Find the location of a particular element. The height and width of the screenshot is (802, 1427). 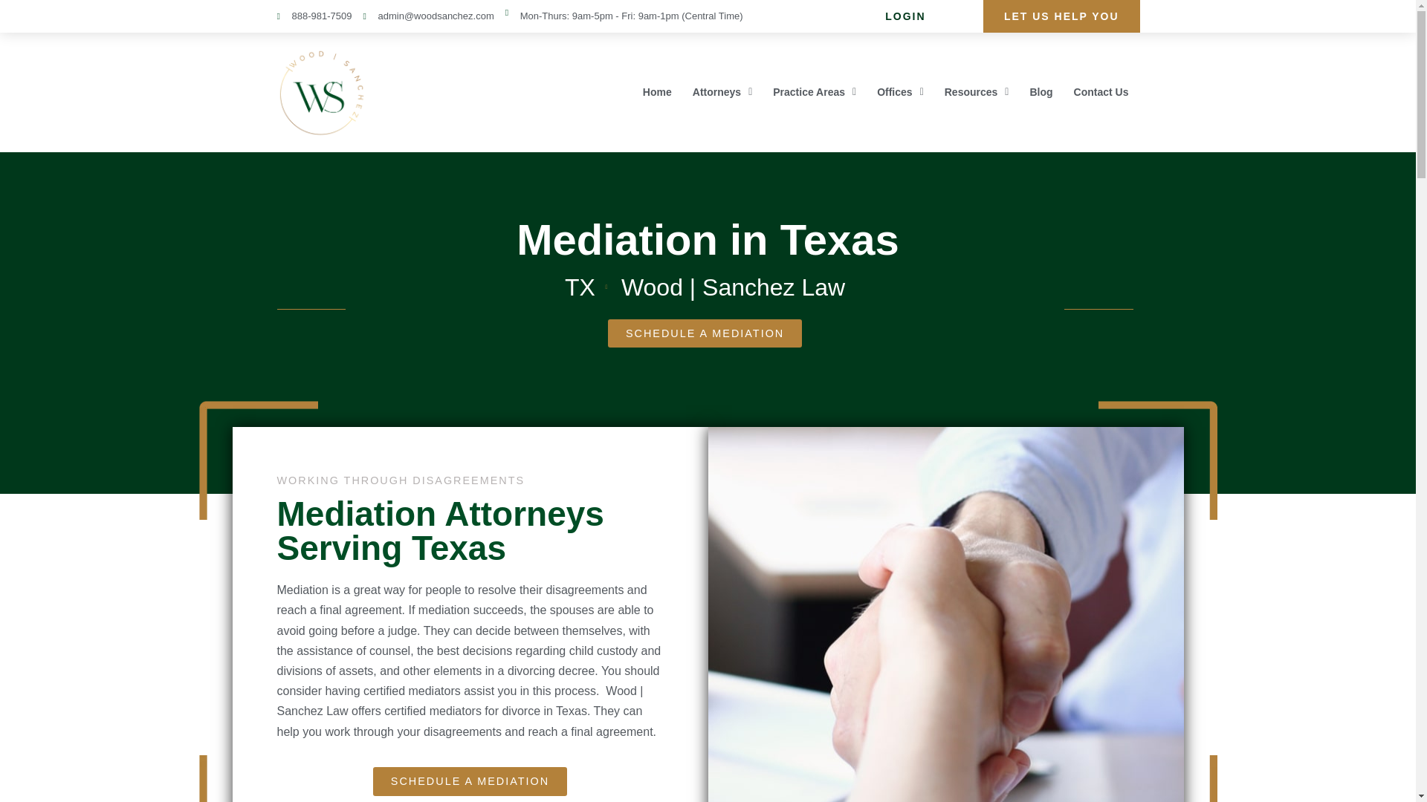

Attorneys is located at coordinates (722, 65).